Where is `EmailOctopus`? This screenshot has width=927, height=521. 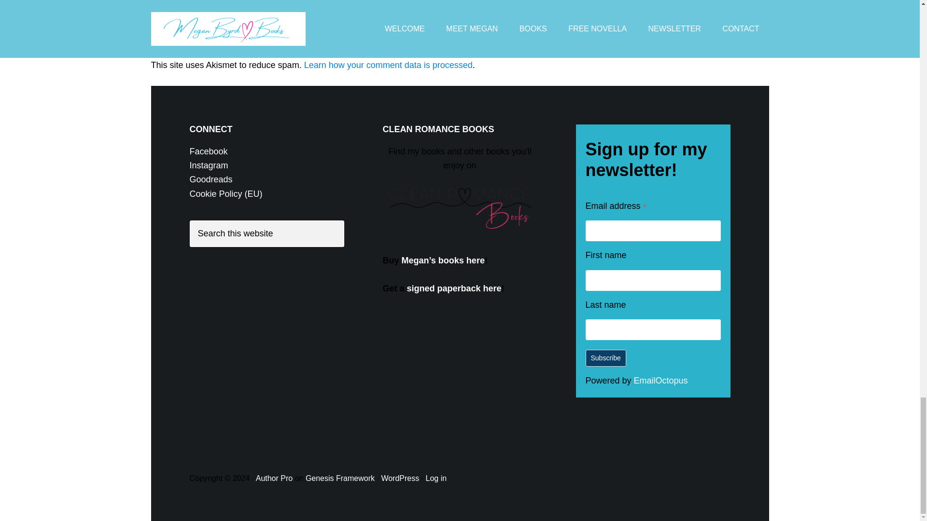
EmailOctopus is located at coordinates (660, 380).